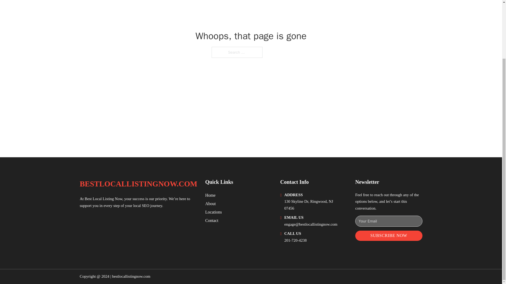  I want to click on BESTLOCALLISTINGNOW.COM, so click(138, 184).